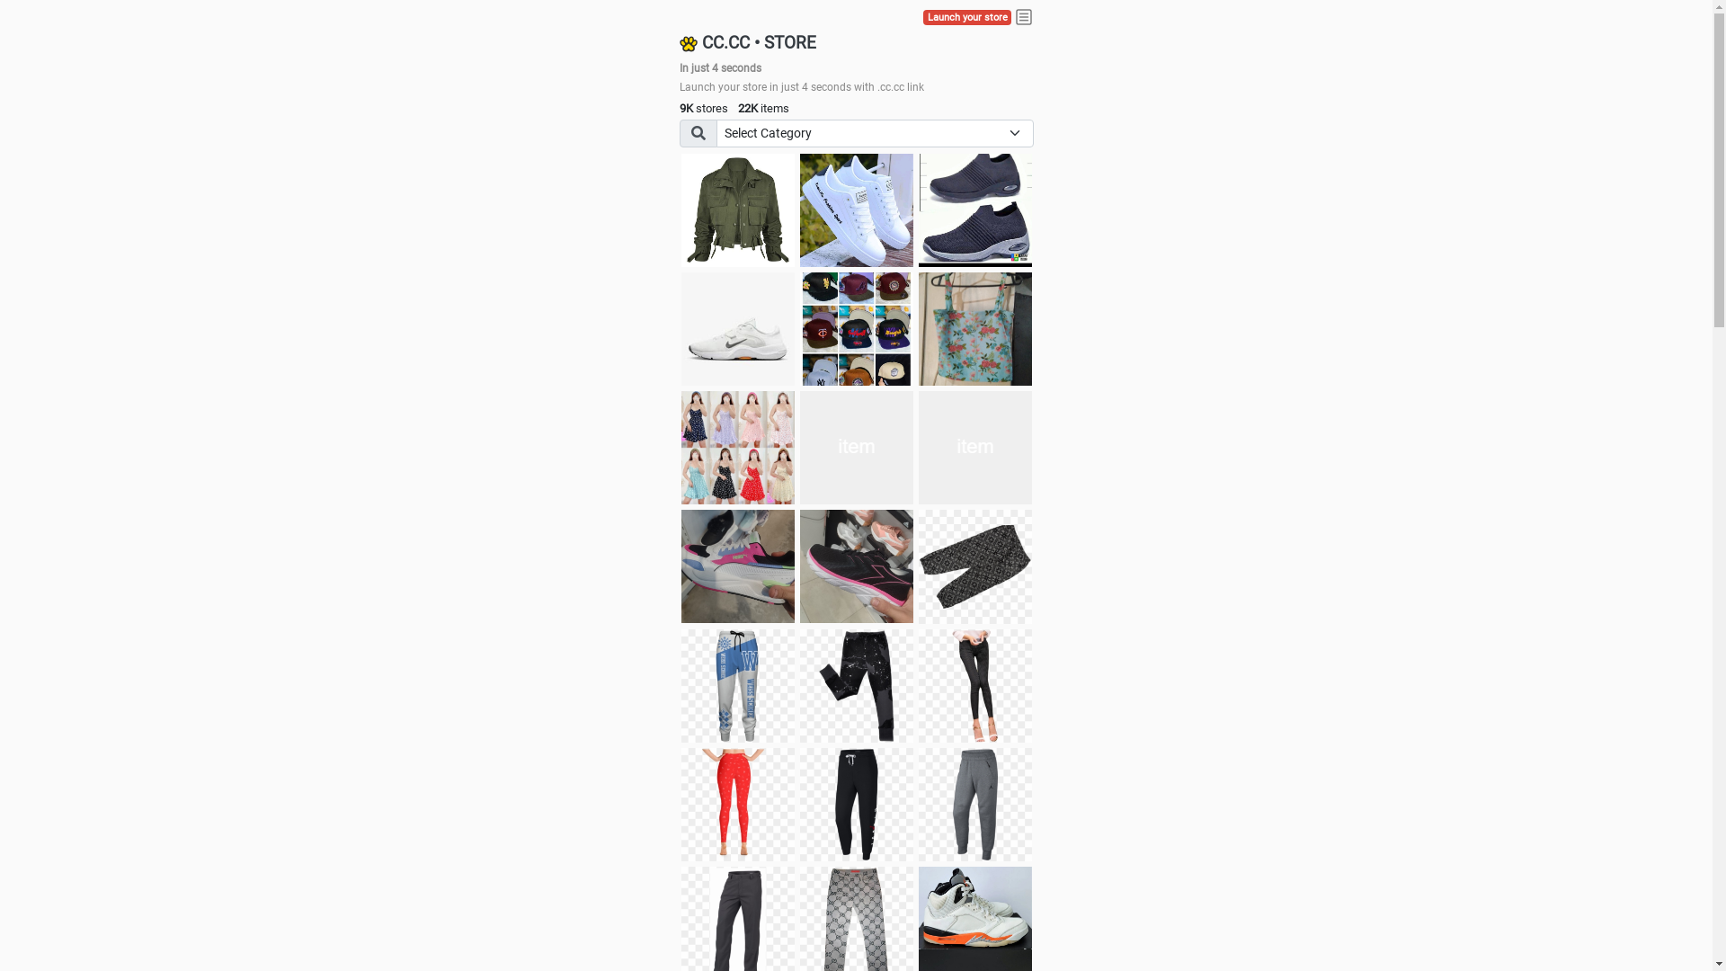 The image size is (1726, 971). What do you see at coordinates (738, 686) in the screenshot?
I see `Pant` at bounding box center [738, 686].